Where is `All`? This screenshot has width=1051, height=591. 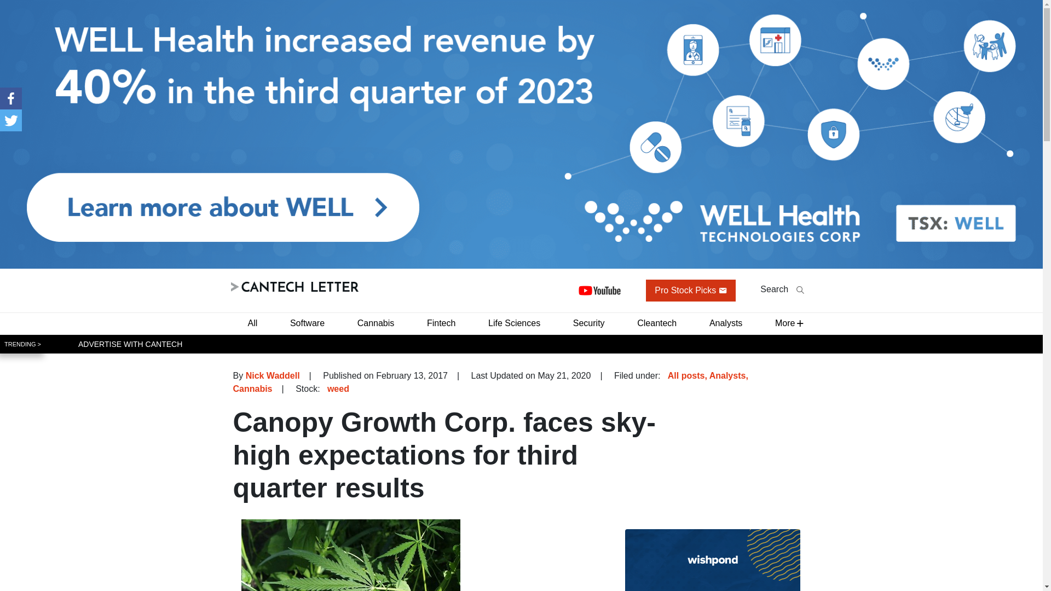 All is located at coordinates (252, 323).